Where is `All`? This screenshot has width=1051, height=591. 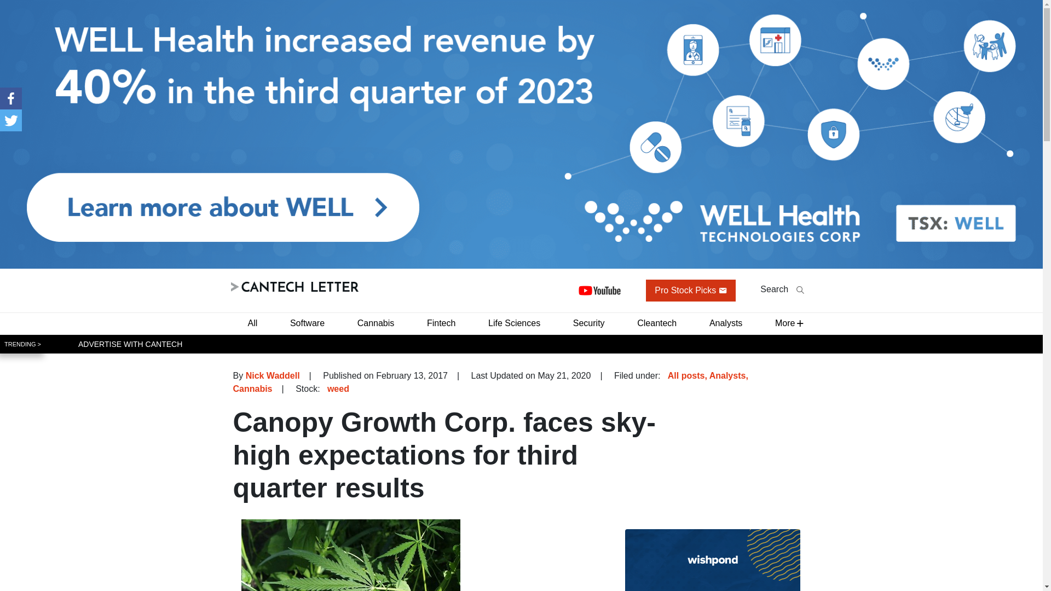 All is located at coordinates (252, 323).